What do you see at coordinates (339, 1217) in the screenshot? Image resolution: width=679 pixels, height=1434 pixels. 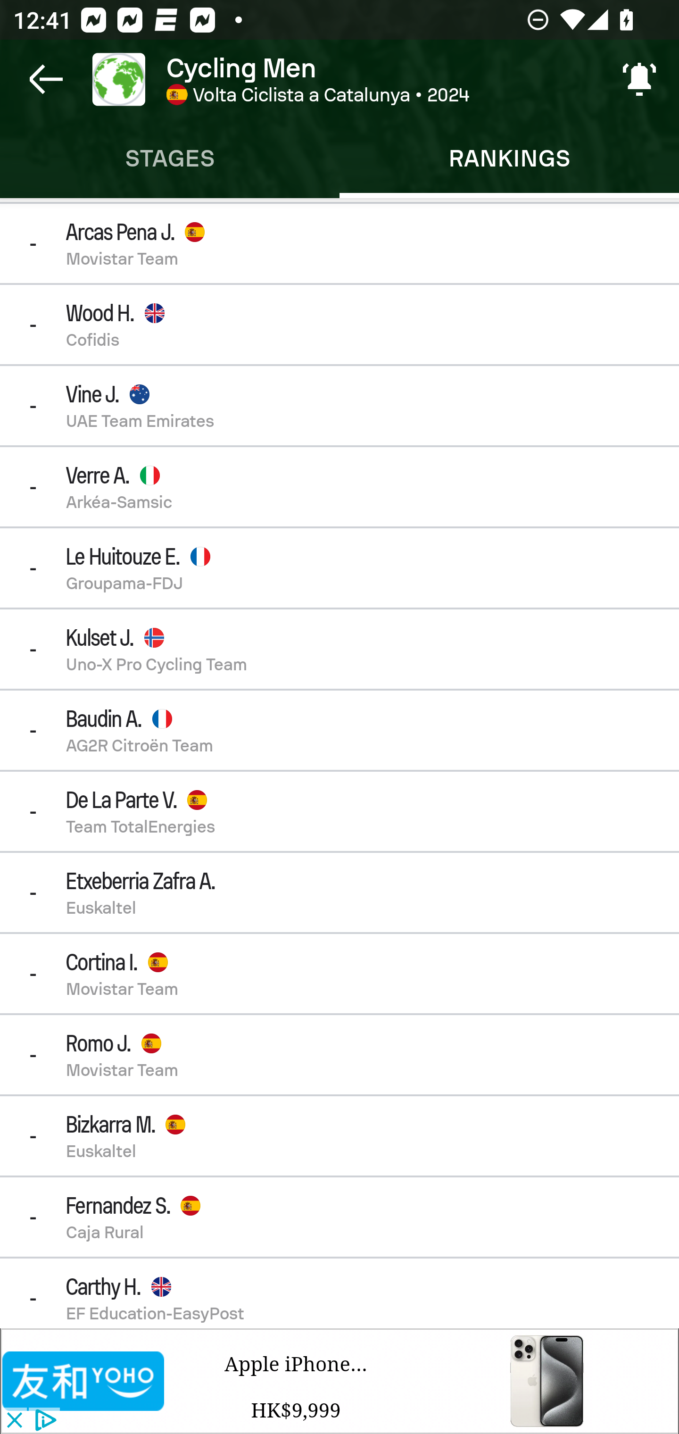 I see `- Fernandez S. Caja Rural` at bounding box center [339, 1217].